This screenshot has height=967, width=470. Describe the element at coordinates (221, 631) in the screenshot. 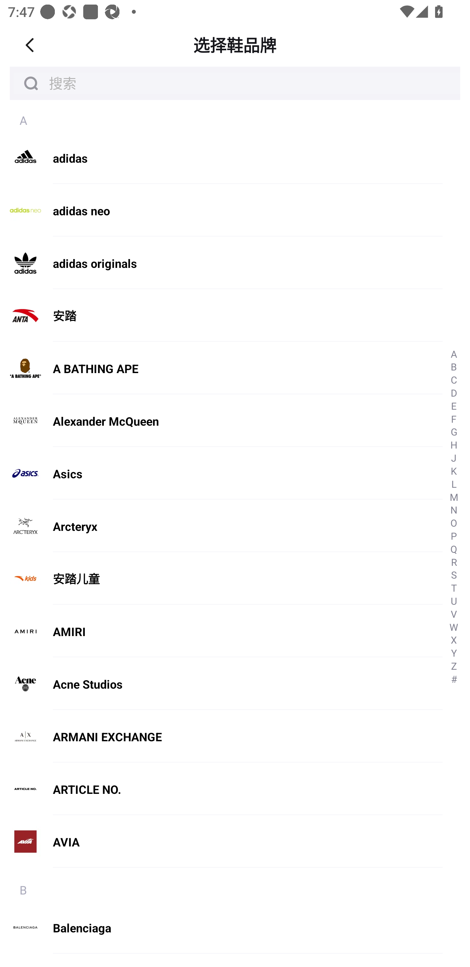

I see `AMIRI` at that location.